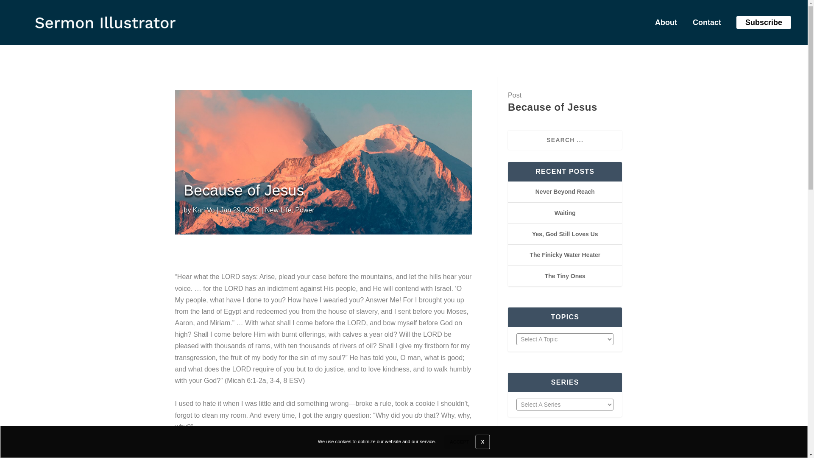  Describe the element at coordinates (565, 234) in the screenshot. I see `Yes, God Still Loves Us` at that location.